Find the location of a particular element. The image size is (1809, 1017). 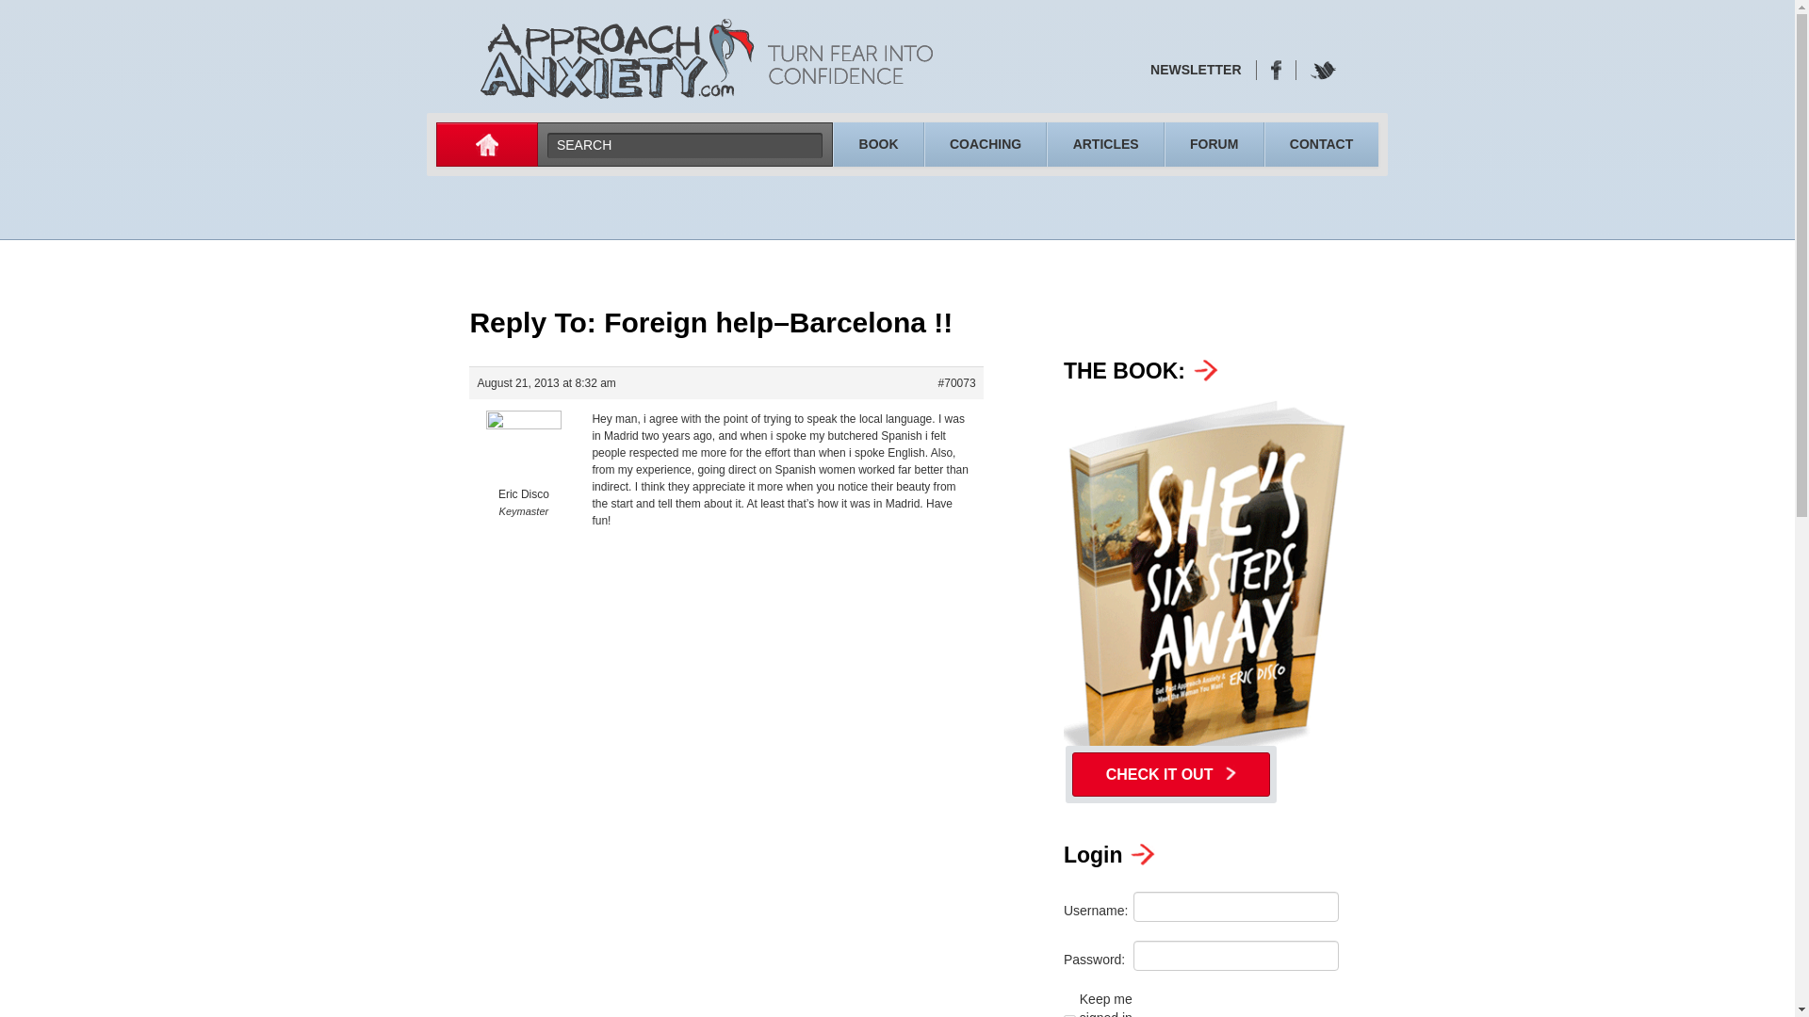

ARTICLES is located at coordinates (1104, 143).